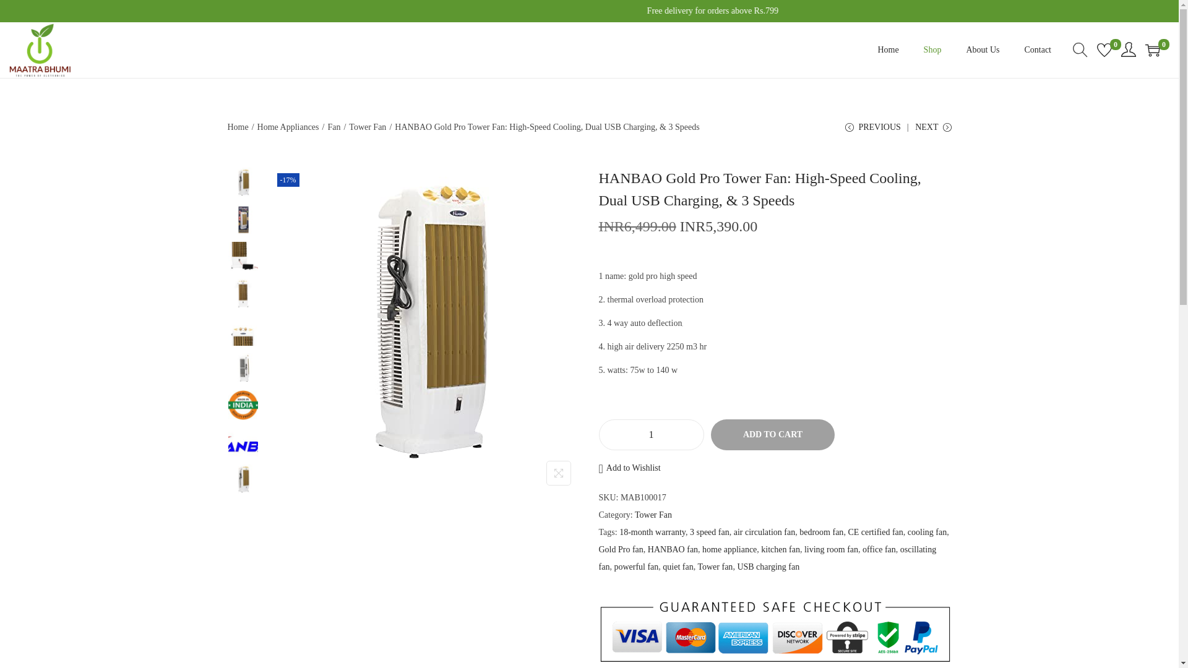 This screenshot has height=668, width=1188. What do you see at coordinates (238, 126) in the screenshot?
I see `Home` at bounding box center [238, 126].